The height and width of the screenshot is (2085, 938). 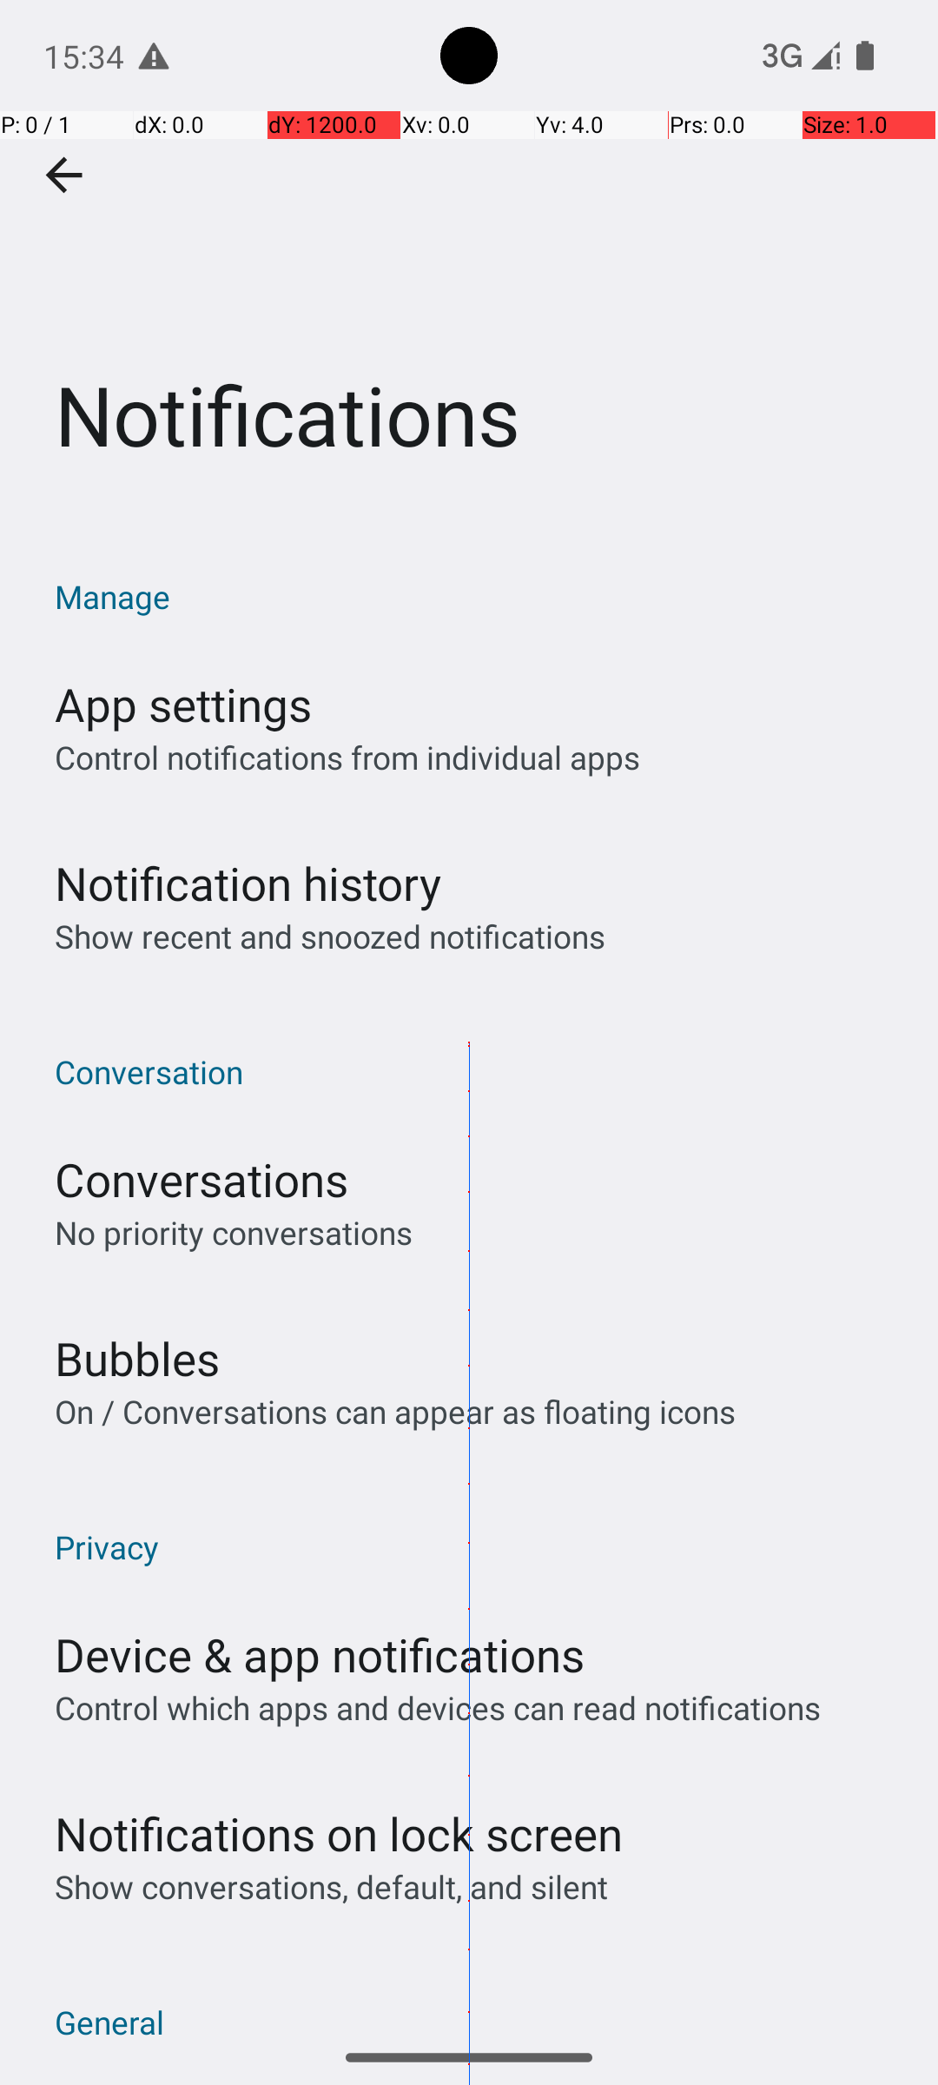 I want to click on Privacy, so click(x=478, y=1546).